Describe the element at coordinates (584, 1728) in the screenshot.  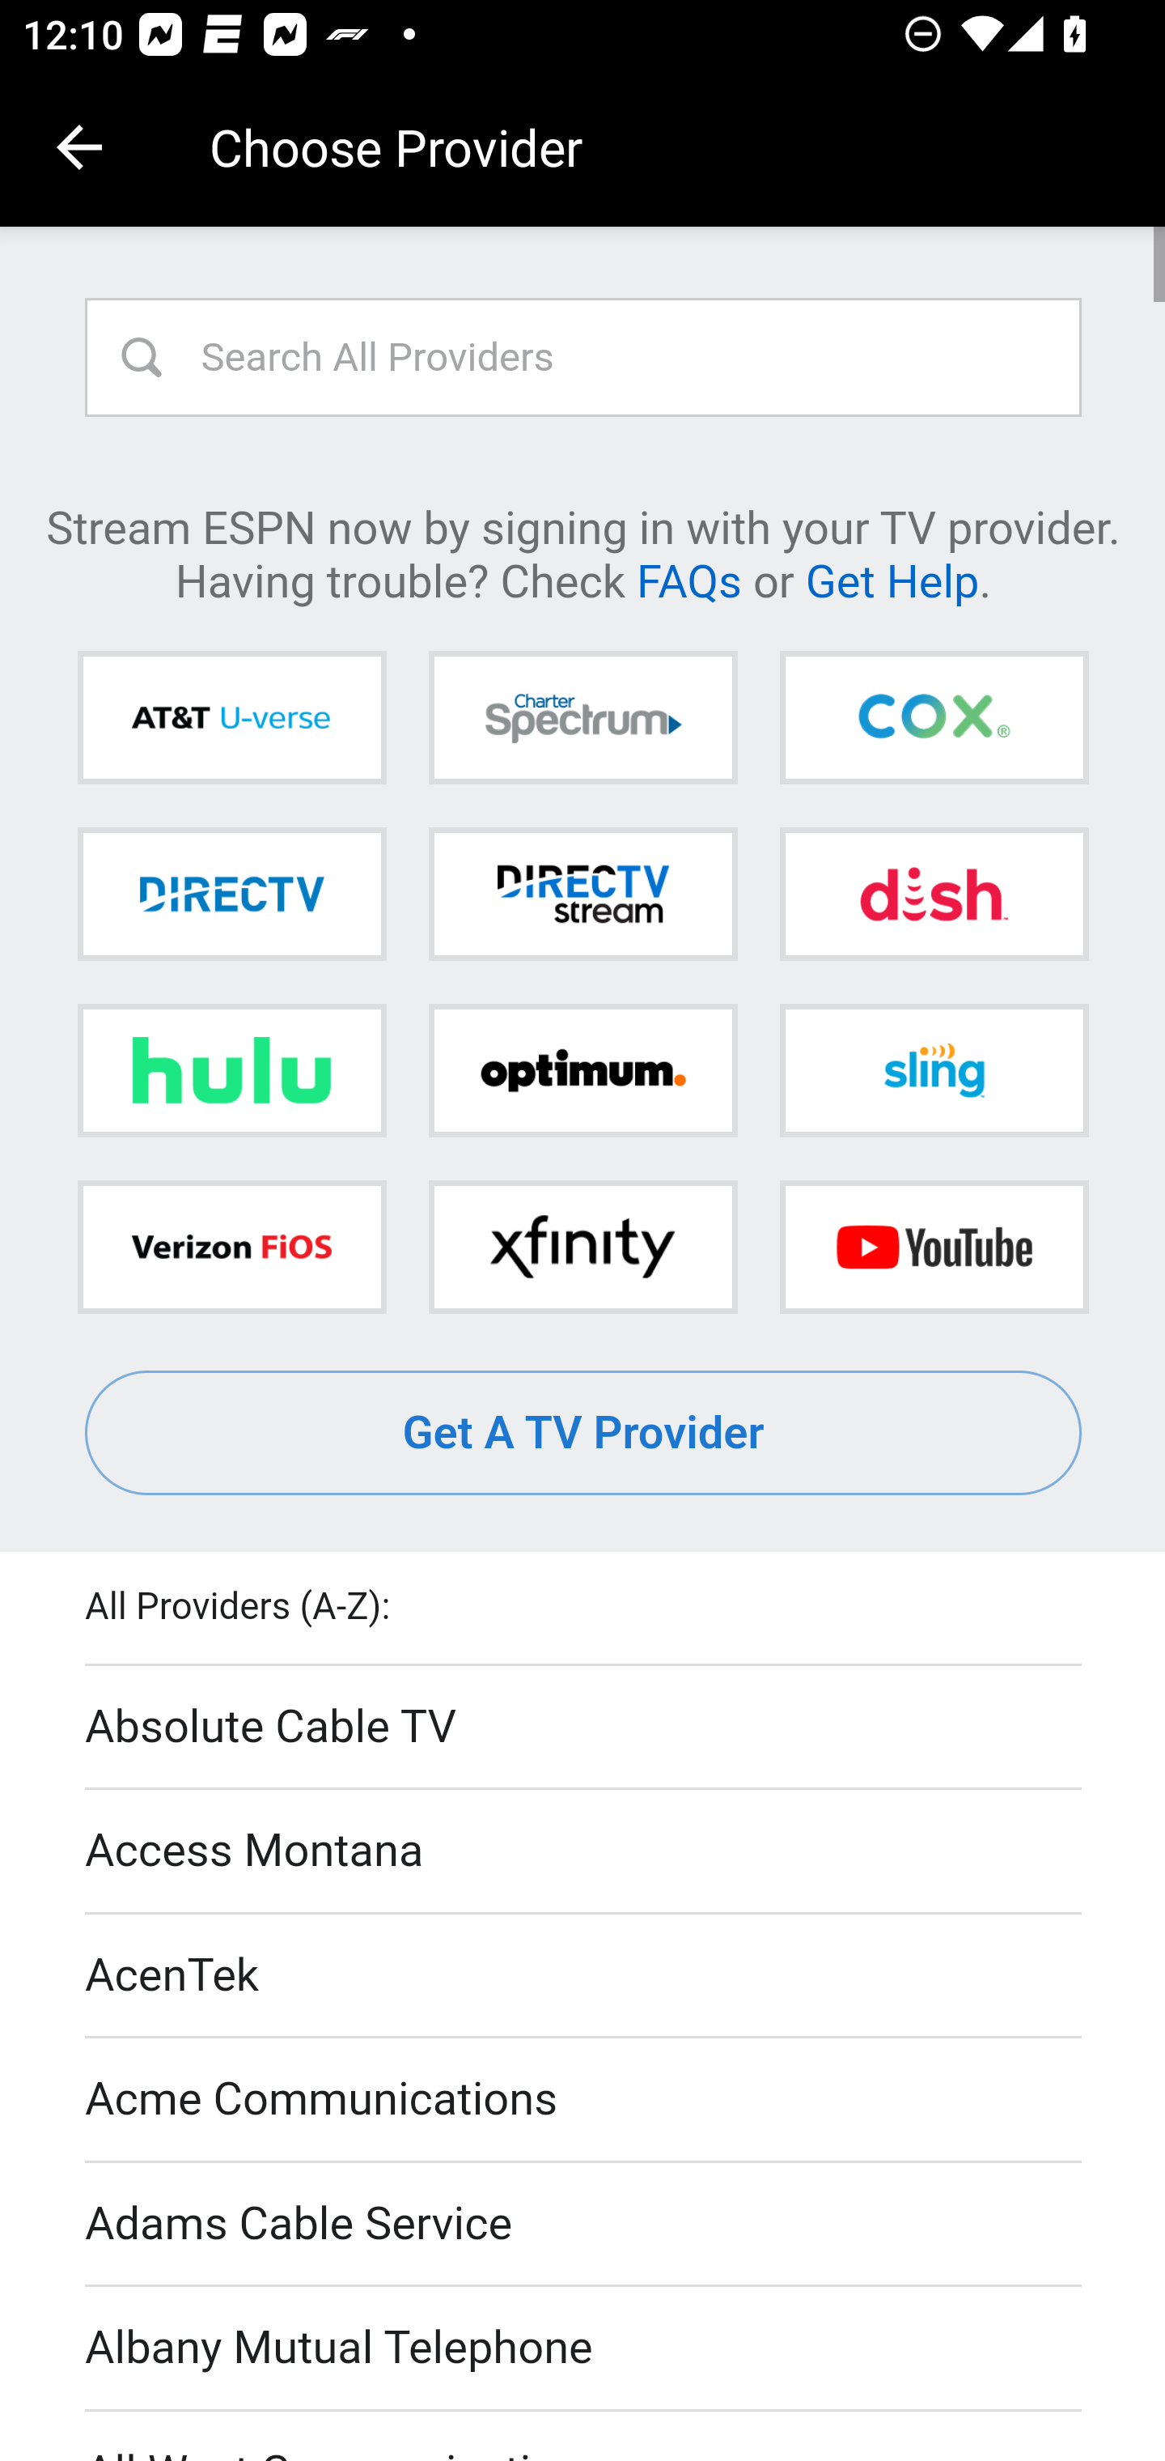
I see `Absolute Cable TV` at that location.